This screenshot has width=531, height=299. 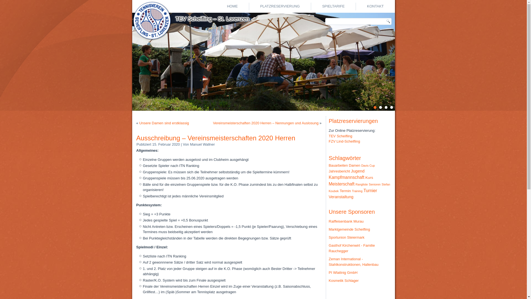 What do you see at coordinates (346, 177) in the screenshot?
I see `Kampfmannschaft` at bounding box center [346, 177].